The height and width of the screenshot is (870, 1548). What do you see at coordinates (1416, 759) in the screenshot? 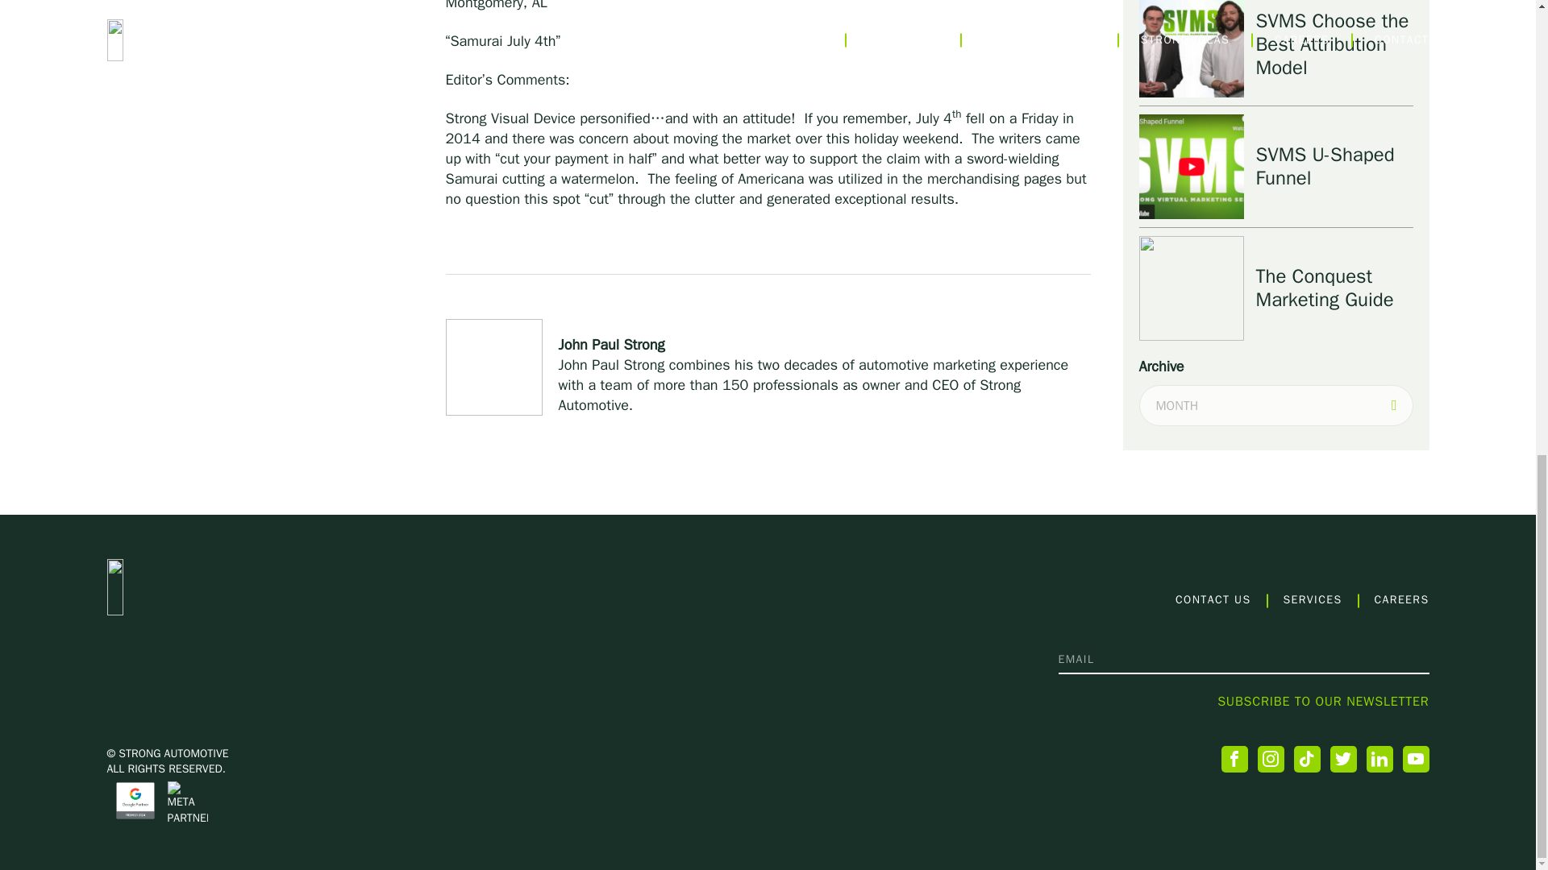
I see `Youtube` at bounding box center [1416, 759].